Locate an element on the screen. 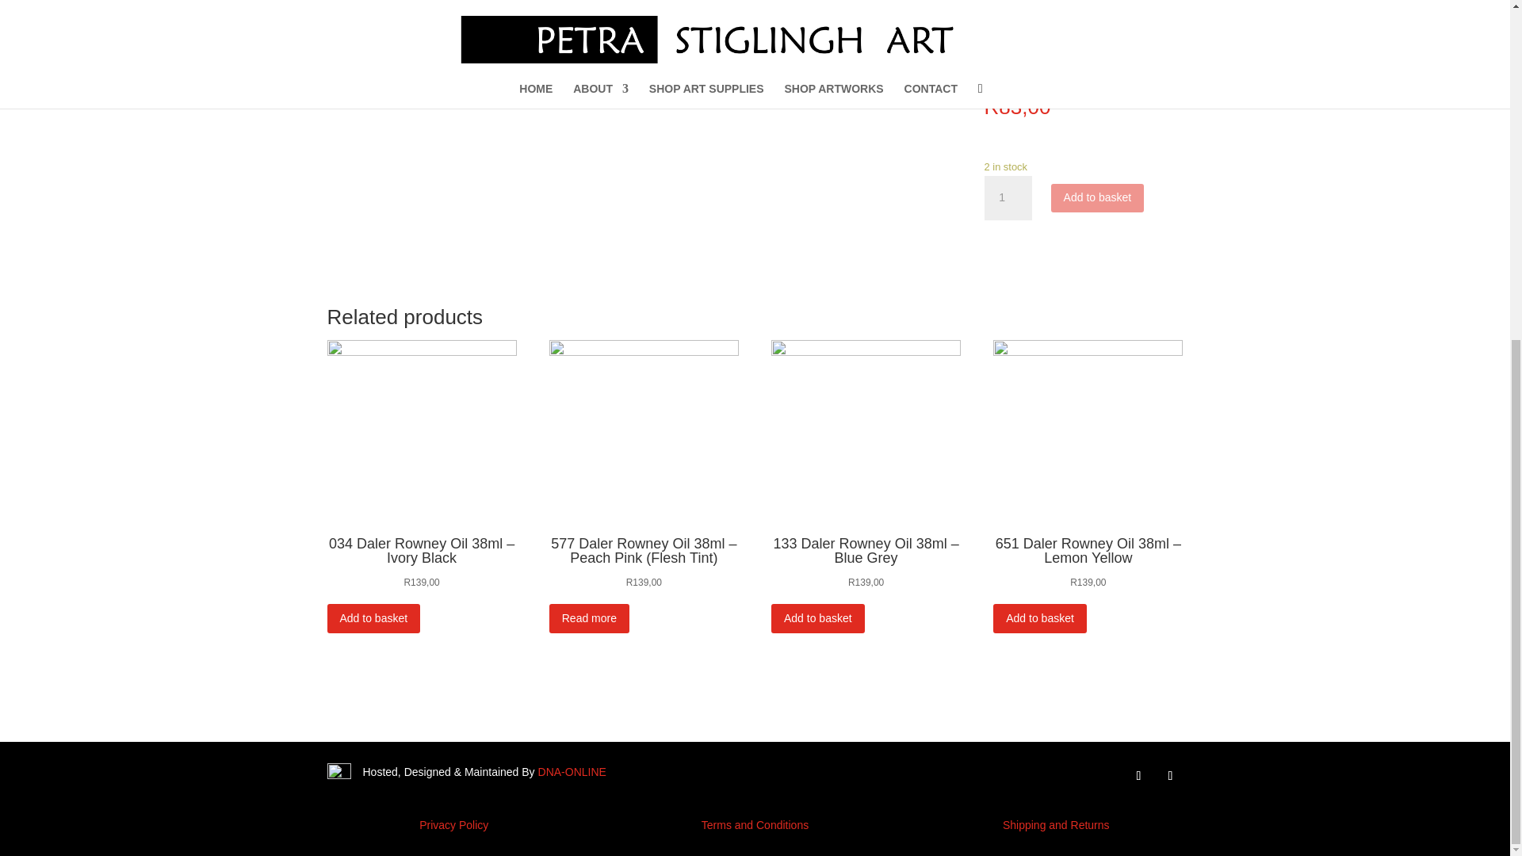 This screenshot has height=856, width=1522. DNA-ONLINE is located at coordinates (572, 771).